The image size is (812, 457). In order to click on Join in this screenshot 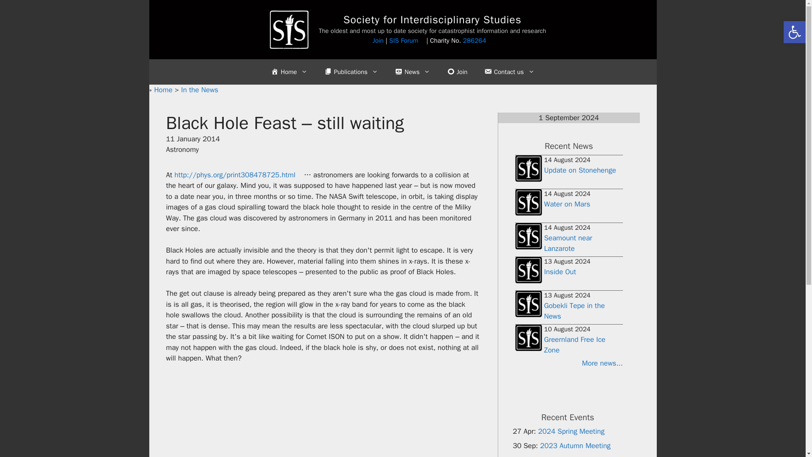, I will do `click(378, 41)`.